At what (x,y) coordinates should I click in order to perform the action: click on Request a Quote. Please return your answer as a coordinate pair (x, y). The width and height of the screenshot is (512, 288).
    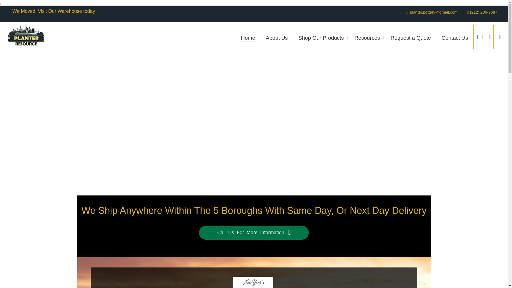
    Looking at the image, I should click on (411, 37).